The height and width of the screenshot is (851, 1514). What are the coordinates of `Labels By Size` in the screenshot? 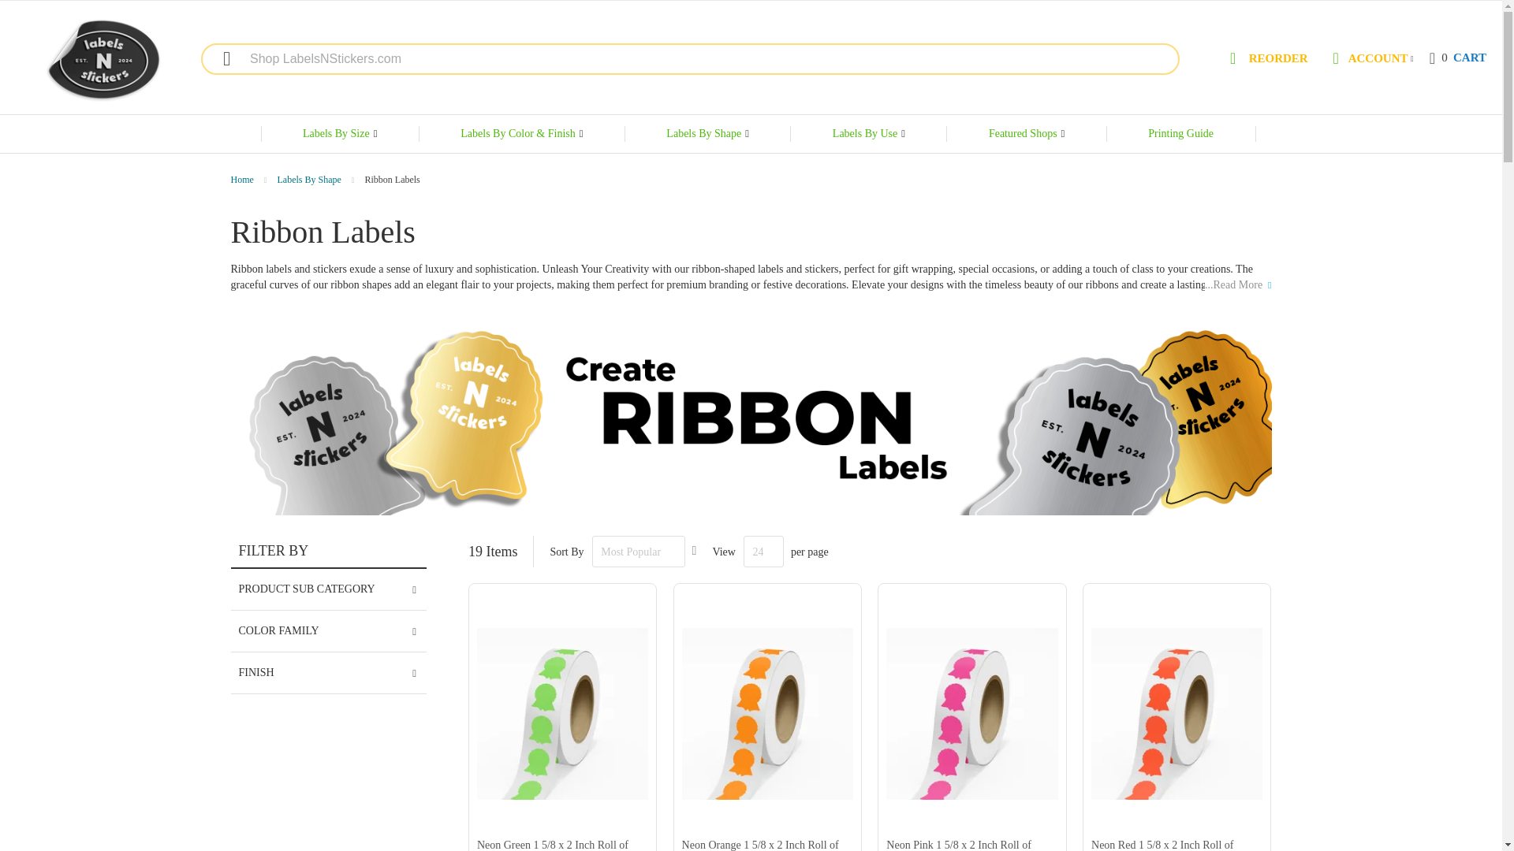 It's located at (1266, 60).